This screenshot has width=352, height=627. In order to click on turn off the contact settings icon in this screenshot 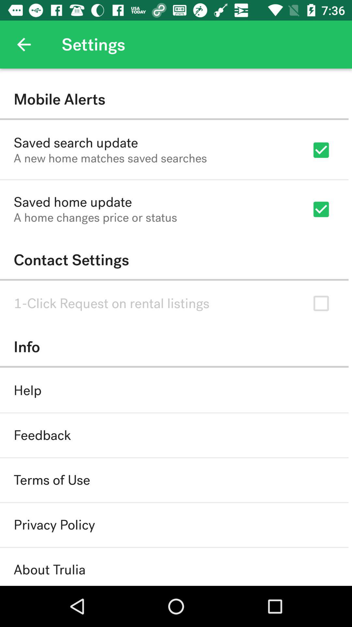, I will do `click(174, 260)`.